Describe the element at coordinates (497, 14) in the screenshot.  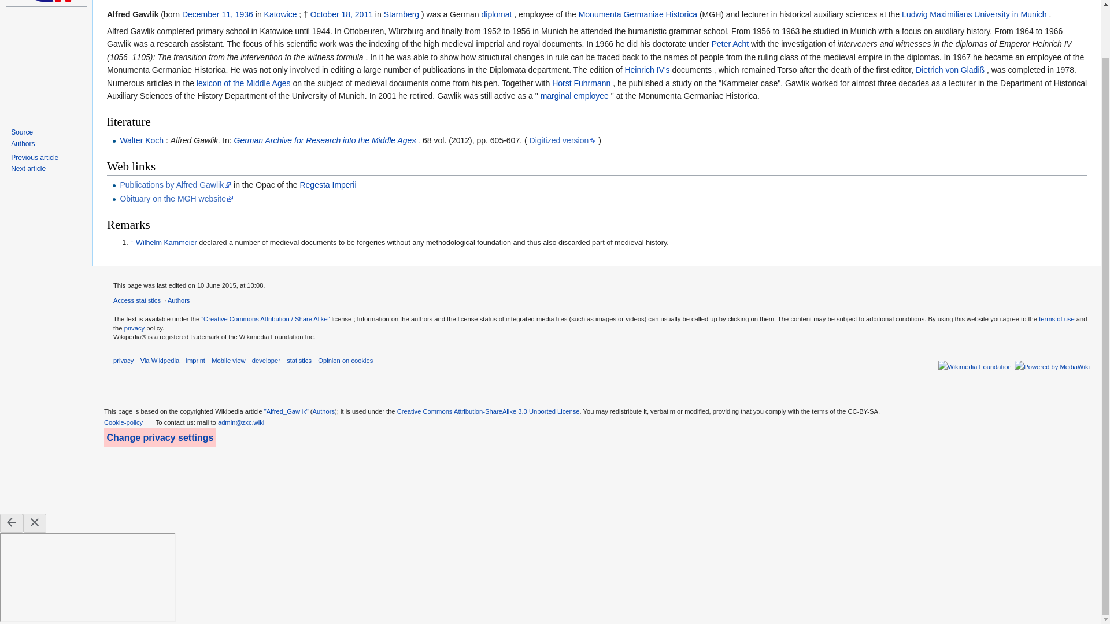
I see `diplomat` at that location.